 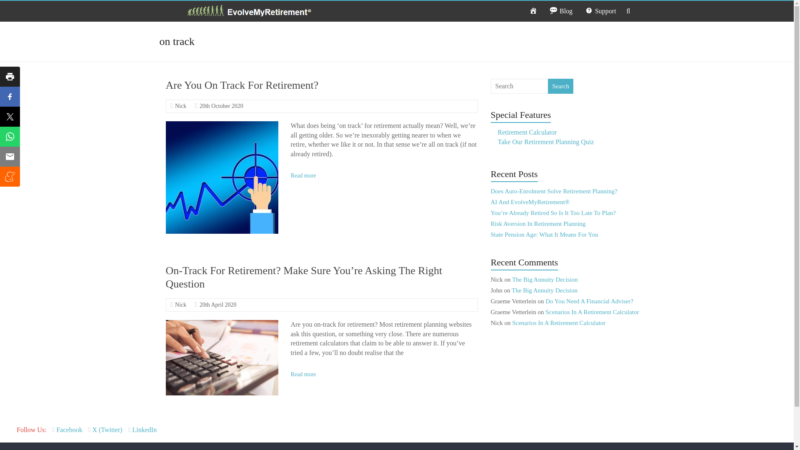 I want to click on Nick, so click(x=181, y=304).